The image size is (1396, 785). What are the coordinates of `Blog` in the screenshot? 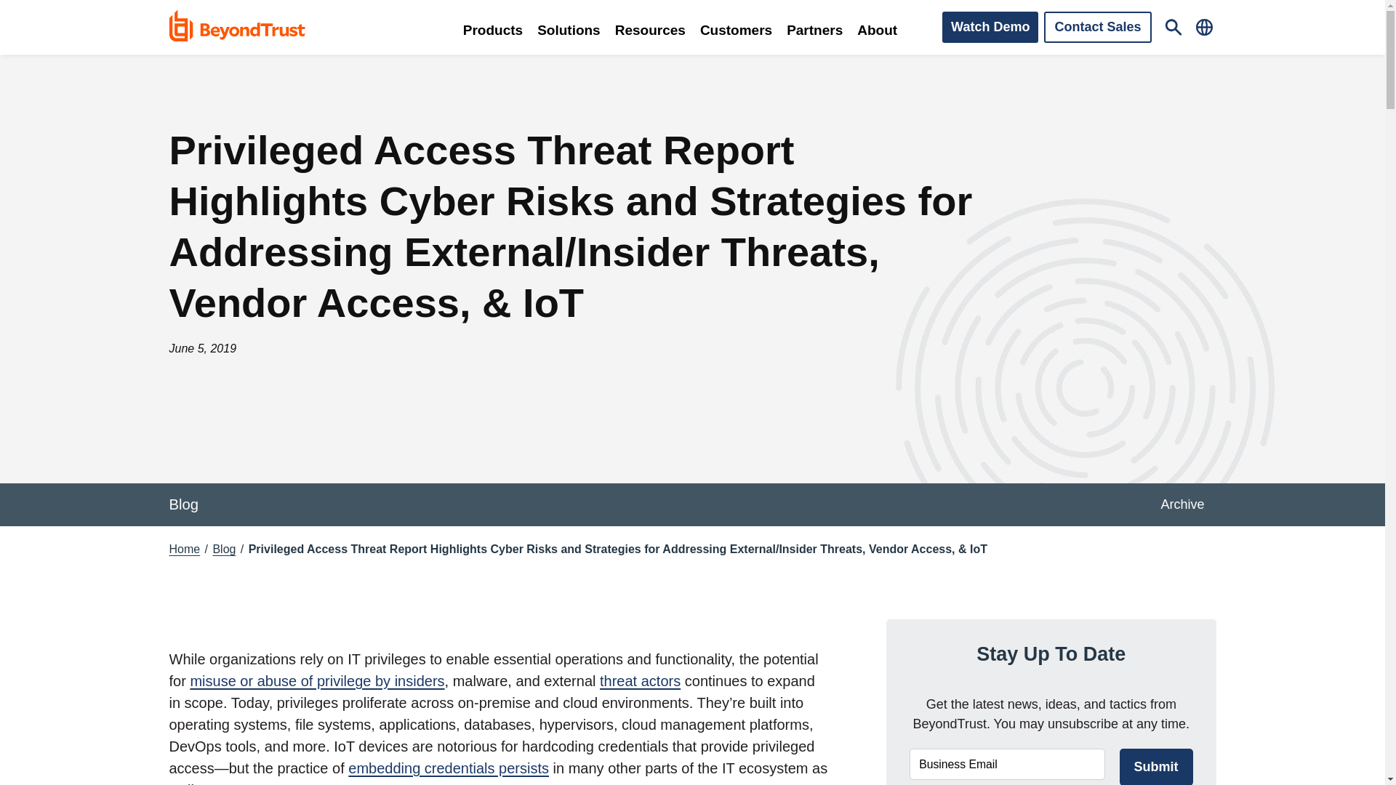 It's located at (189, 504).